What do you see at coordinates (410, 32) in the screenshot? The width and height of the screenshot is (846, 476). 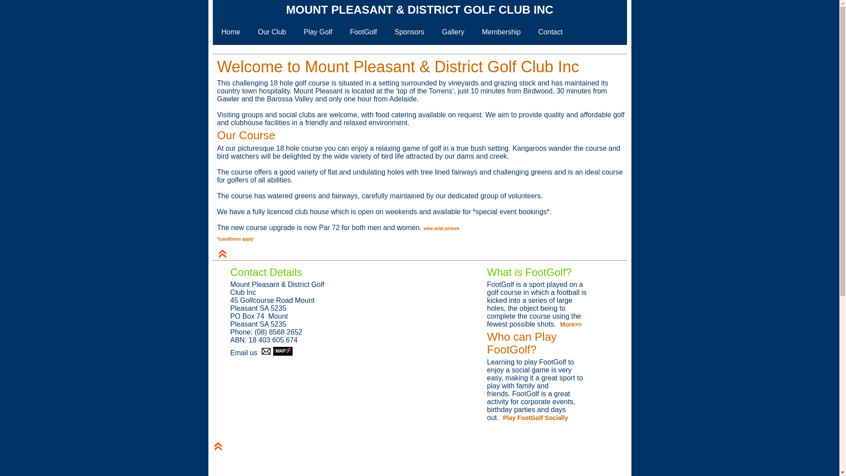 I see `Sponsors` at bounding box center [410, 32].